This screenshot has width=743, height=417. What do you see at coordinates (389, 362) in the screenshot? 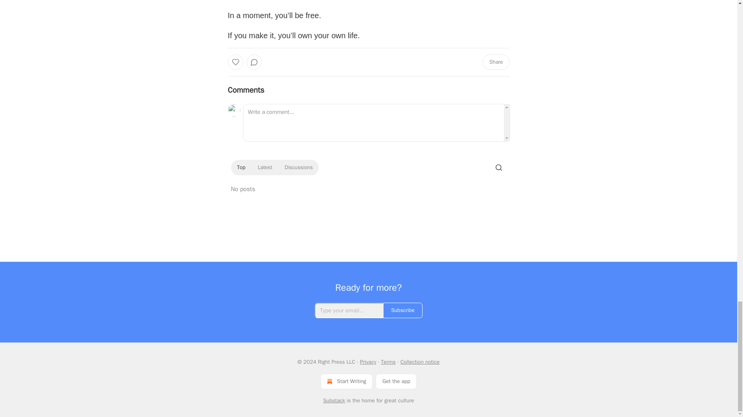
I see `Terms` at bounding box center [389, 362].